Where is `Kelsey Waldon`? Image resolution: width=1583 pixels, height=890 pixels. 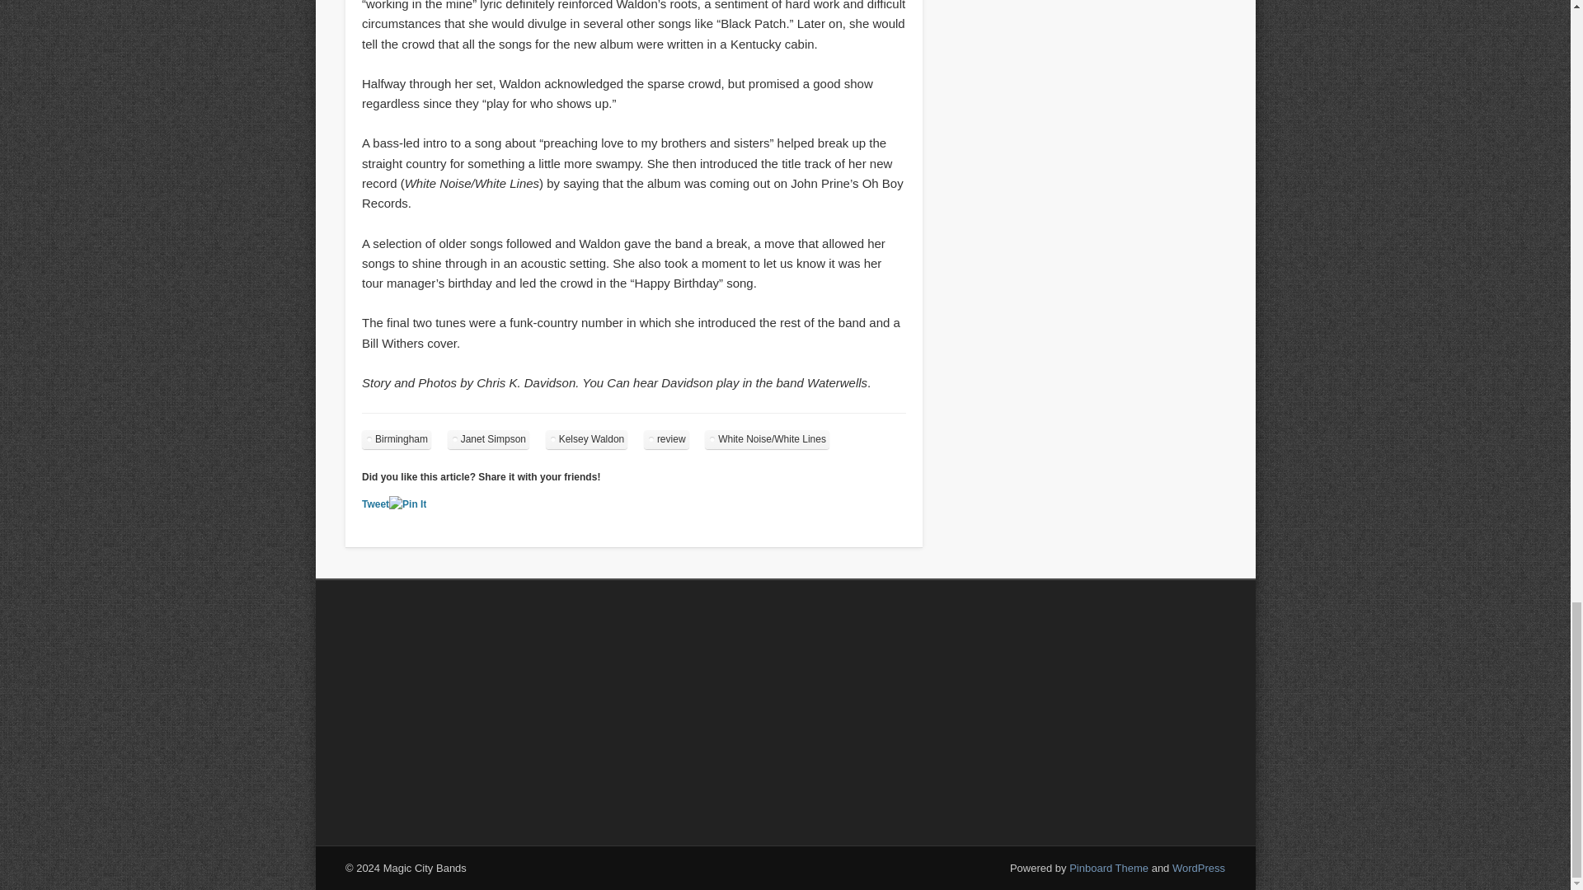
Kelsey Waldon is located at coordinates (587, 439).